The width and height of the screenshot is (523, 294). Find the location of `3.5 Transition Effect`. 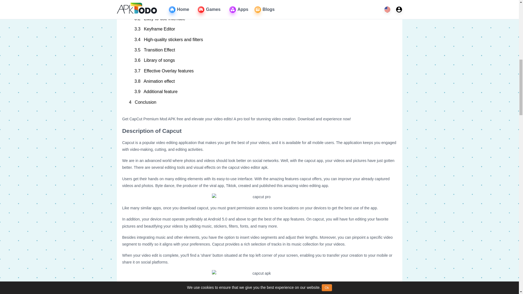

3.5 Transition Effect is located at coordinates (262, 50).